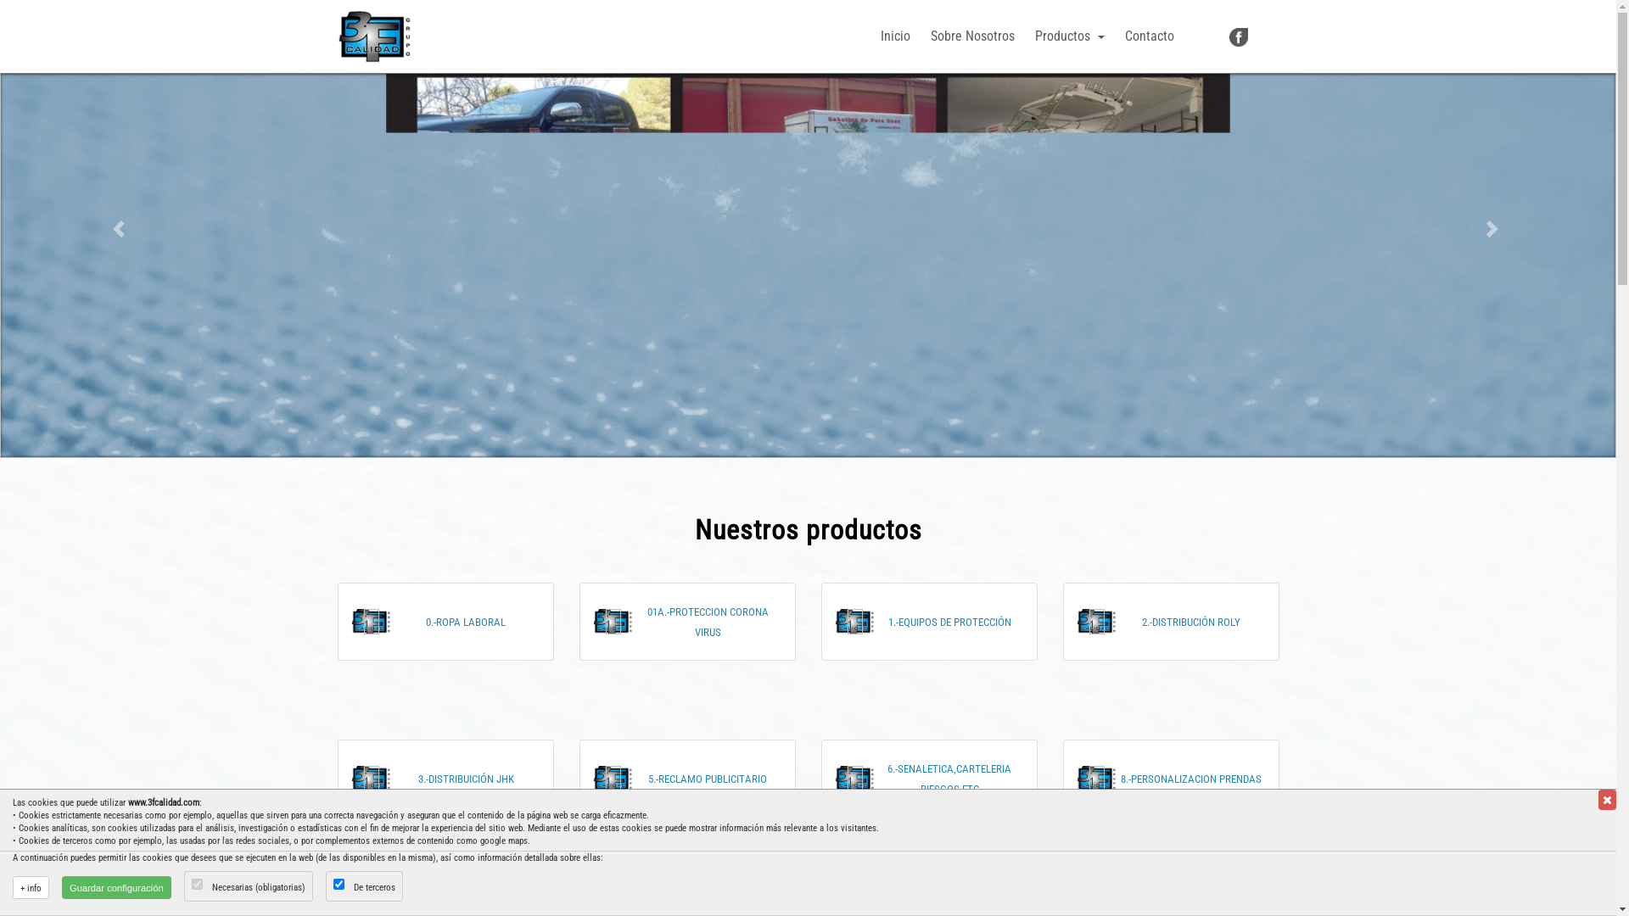  I want to click on Sobre Nosotros, so click(972, 36).